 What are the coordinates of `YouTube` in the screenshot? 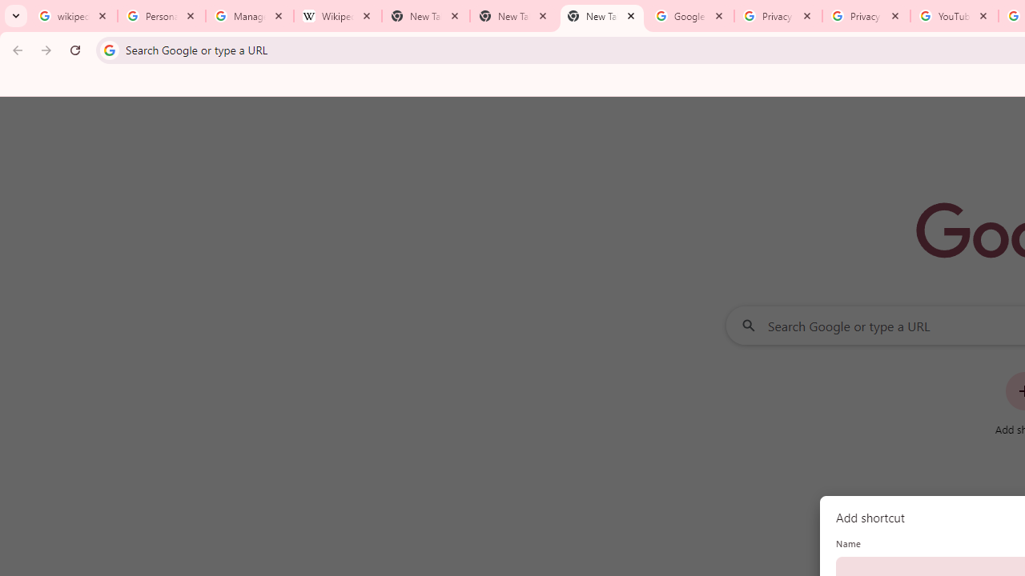 It's located at (954, 16).